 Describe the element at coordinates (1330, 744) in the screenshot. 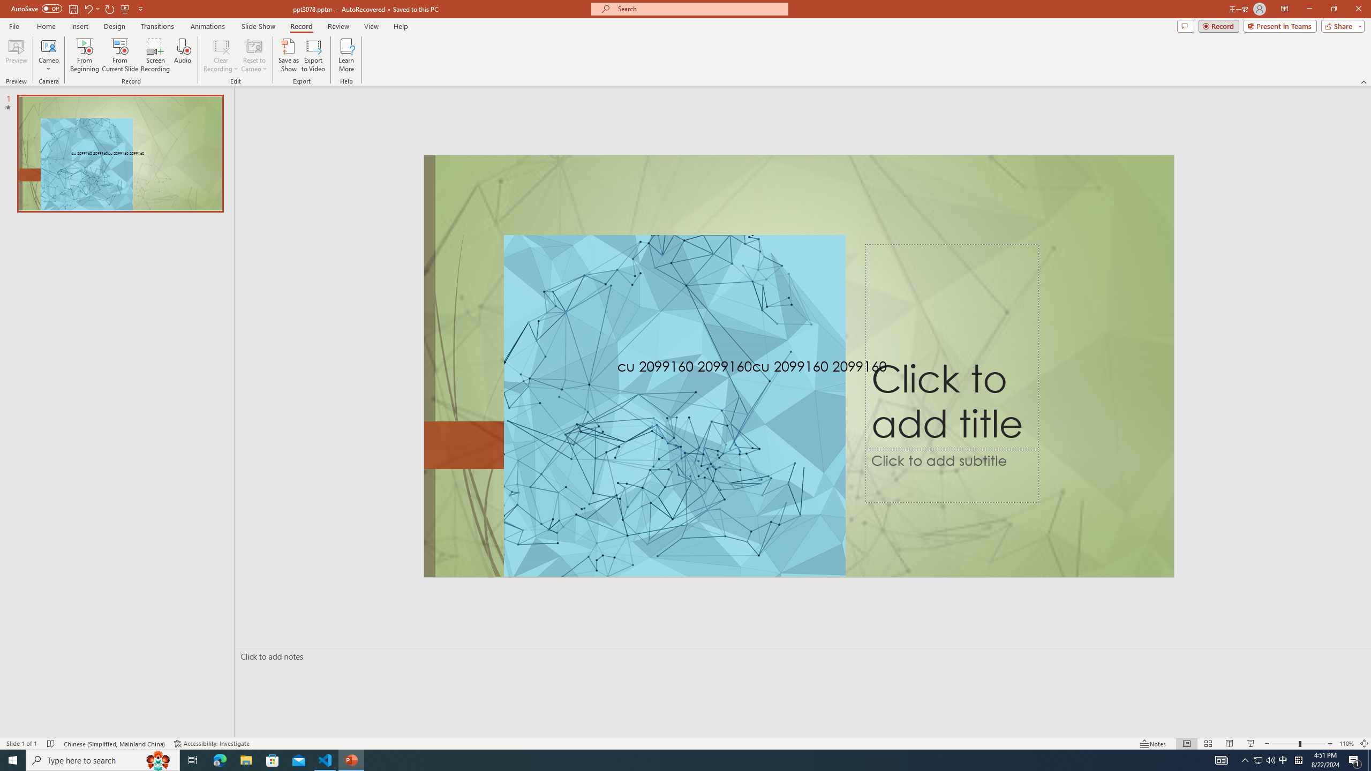

I see `Zoom In` at that location.